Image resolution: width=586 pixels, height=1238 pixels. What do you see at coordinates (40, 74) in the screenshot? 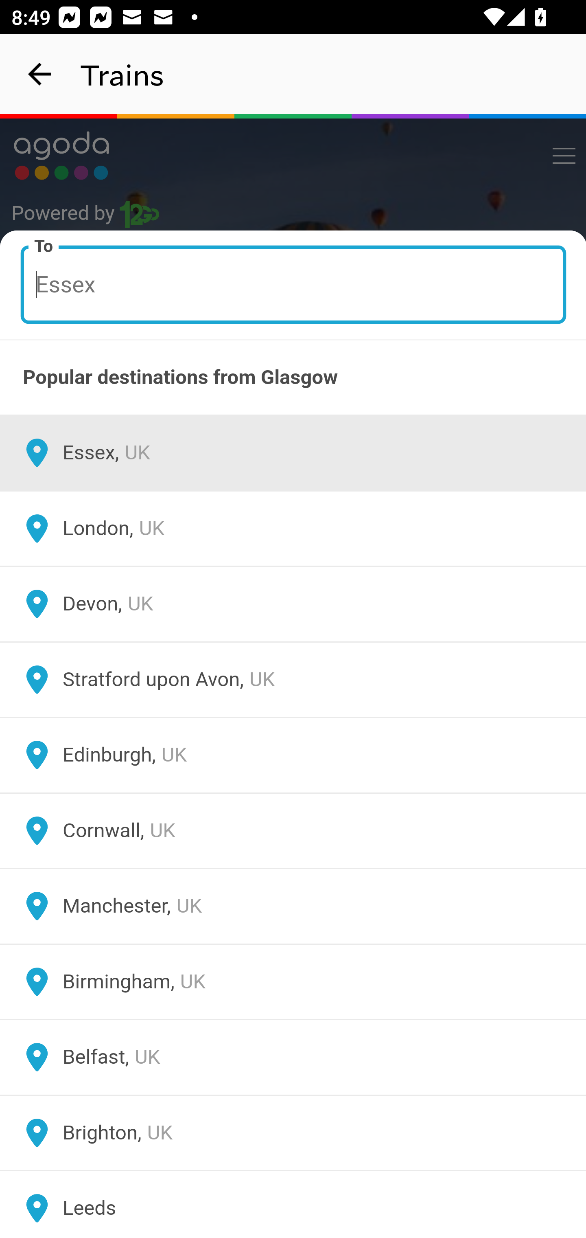
I see `navigation_button` at bounding box center [40, 74].